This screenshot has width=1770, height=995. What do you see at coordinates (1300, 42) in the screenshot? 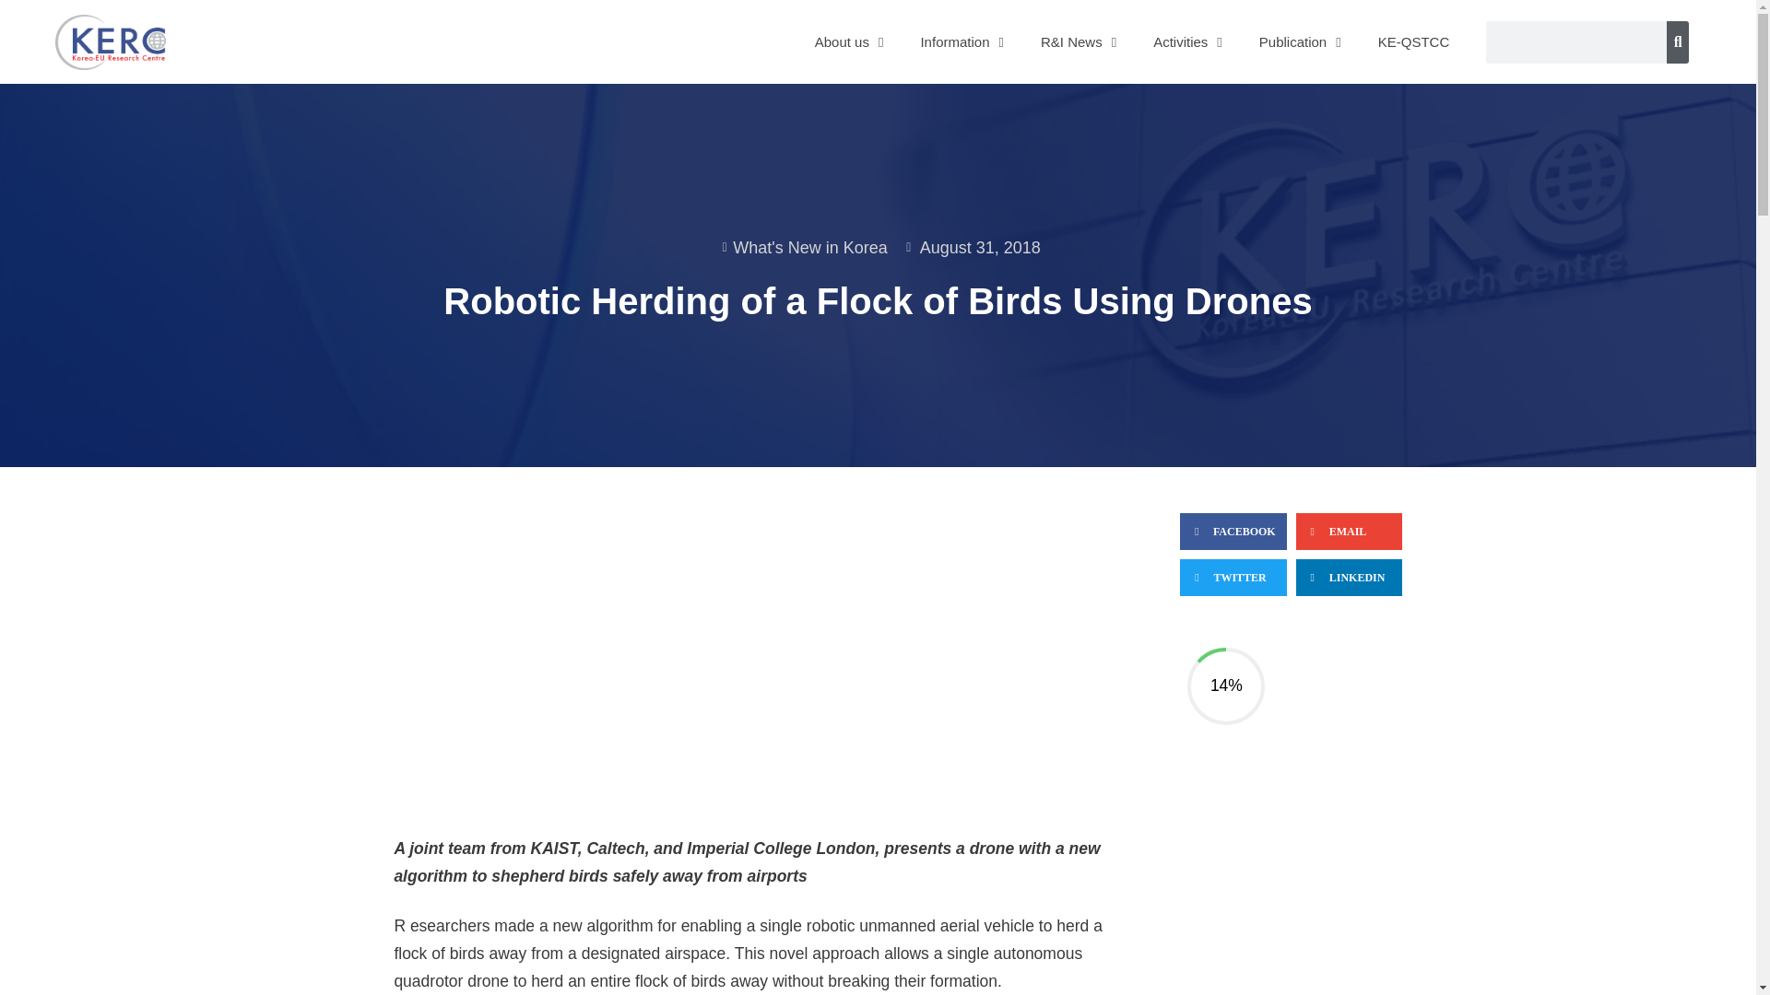
I see `Publication` at bounding box center [1300, 42].